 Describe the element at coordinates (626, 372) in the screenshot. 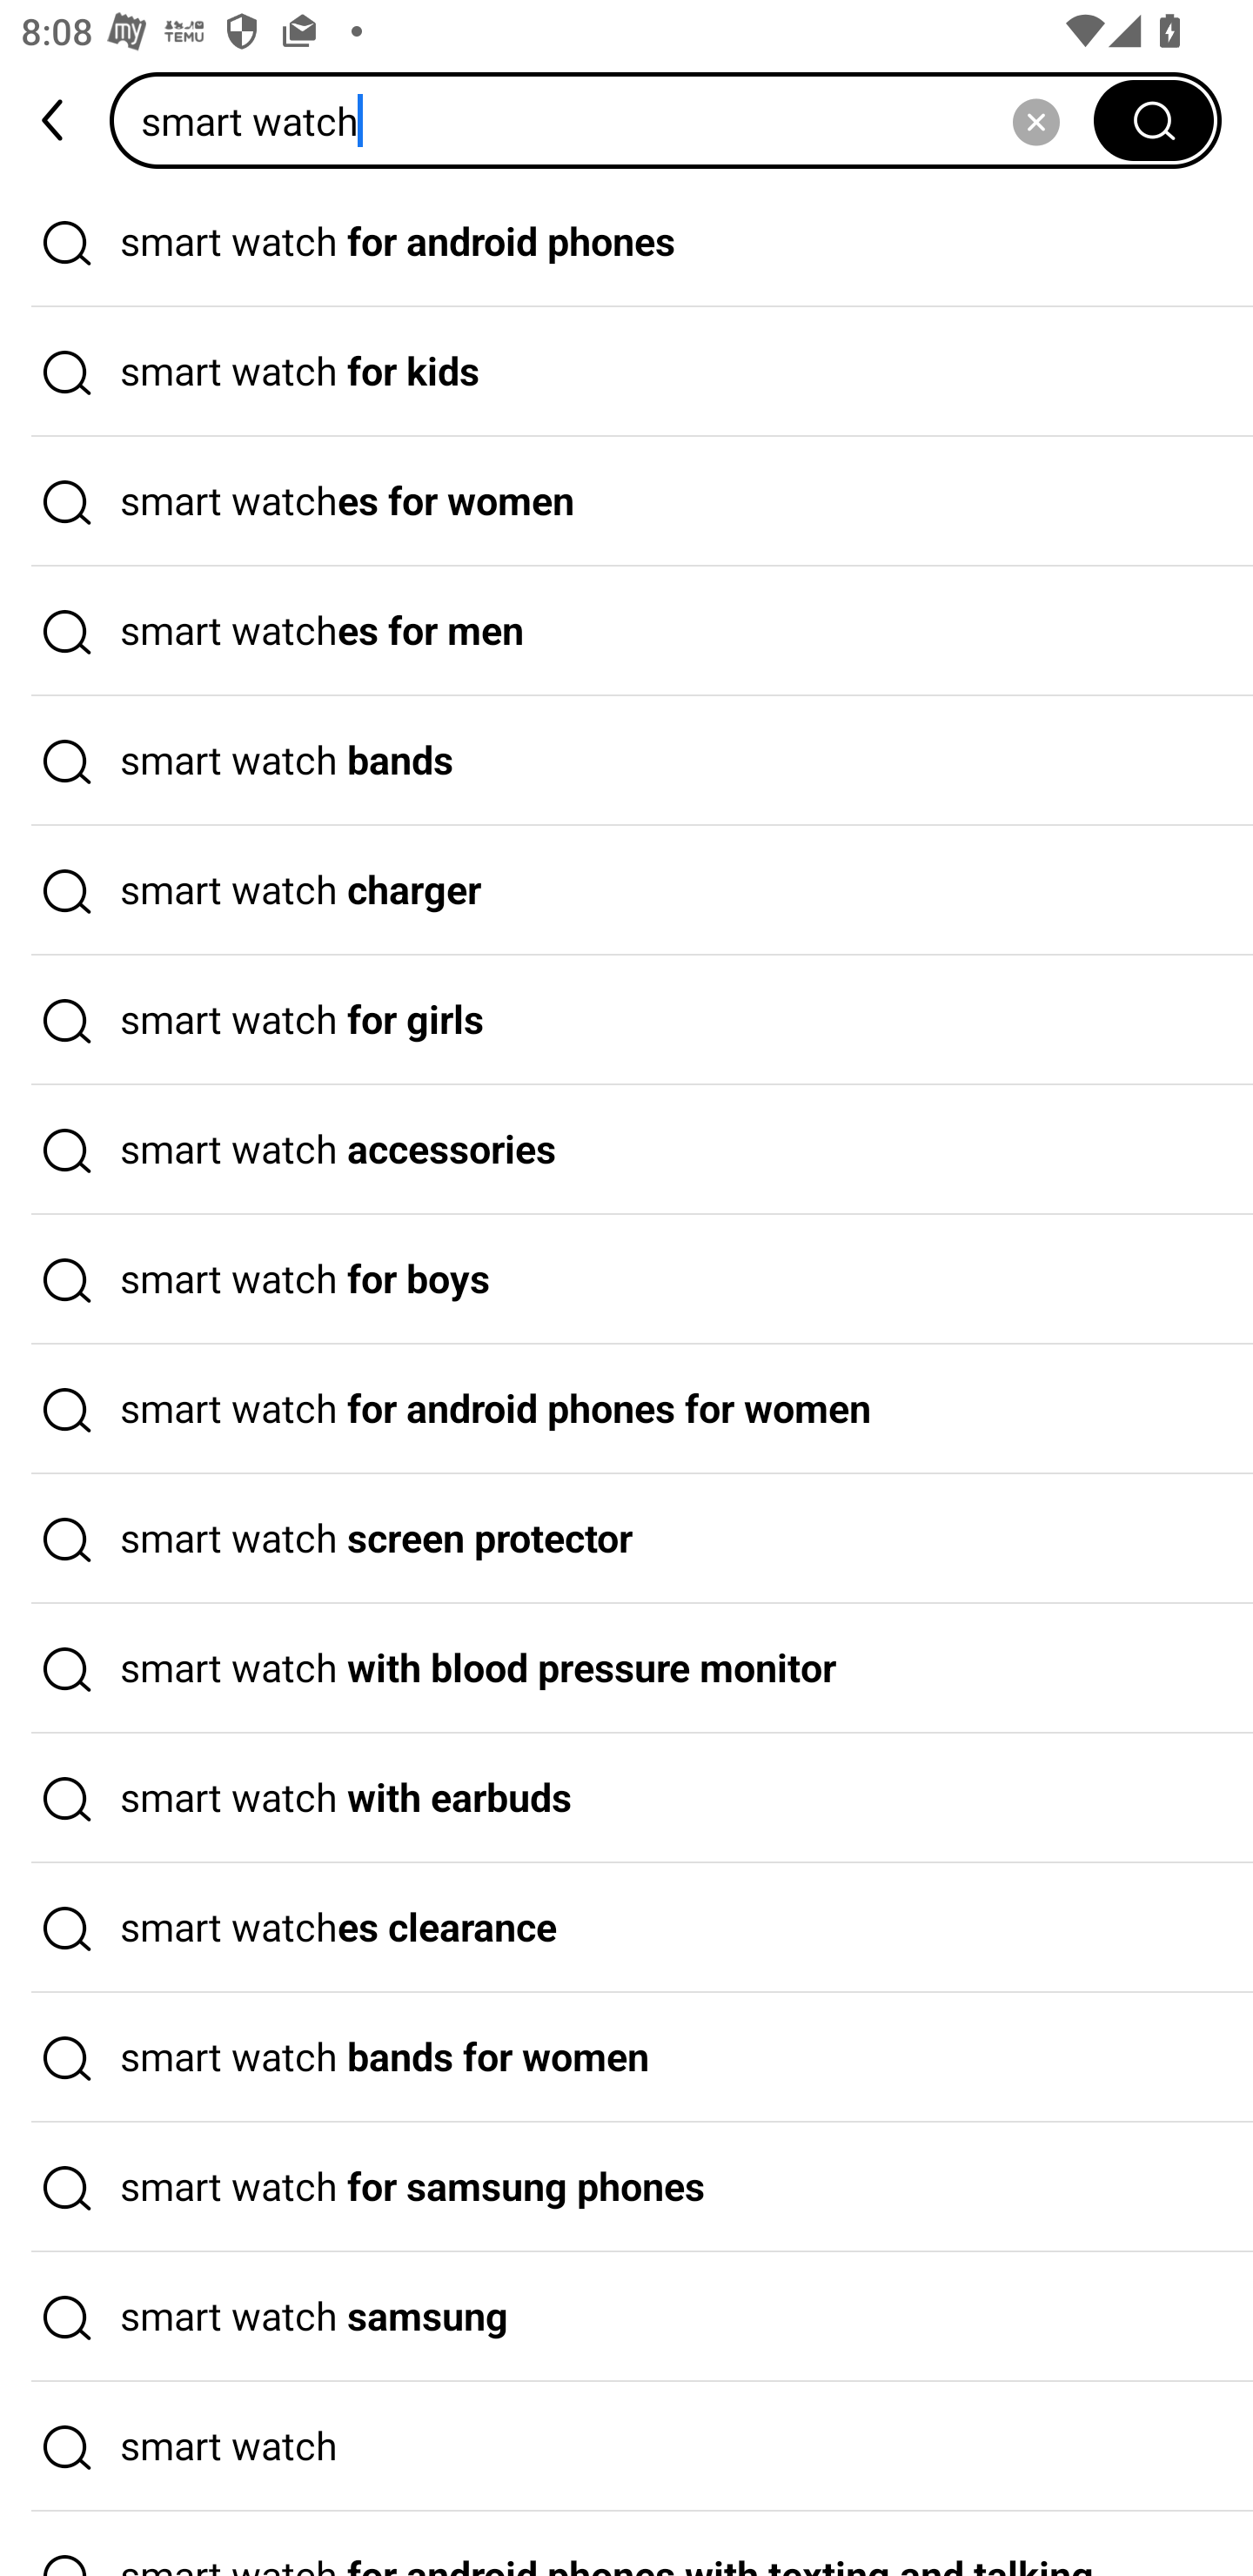

I see `smart watch for kids` at that location.